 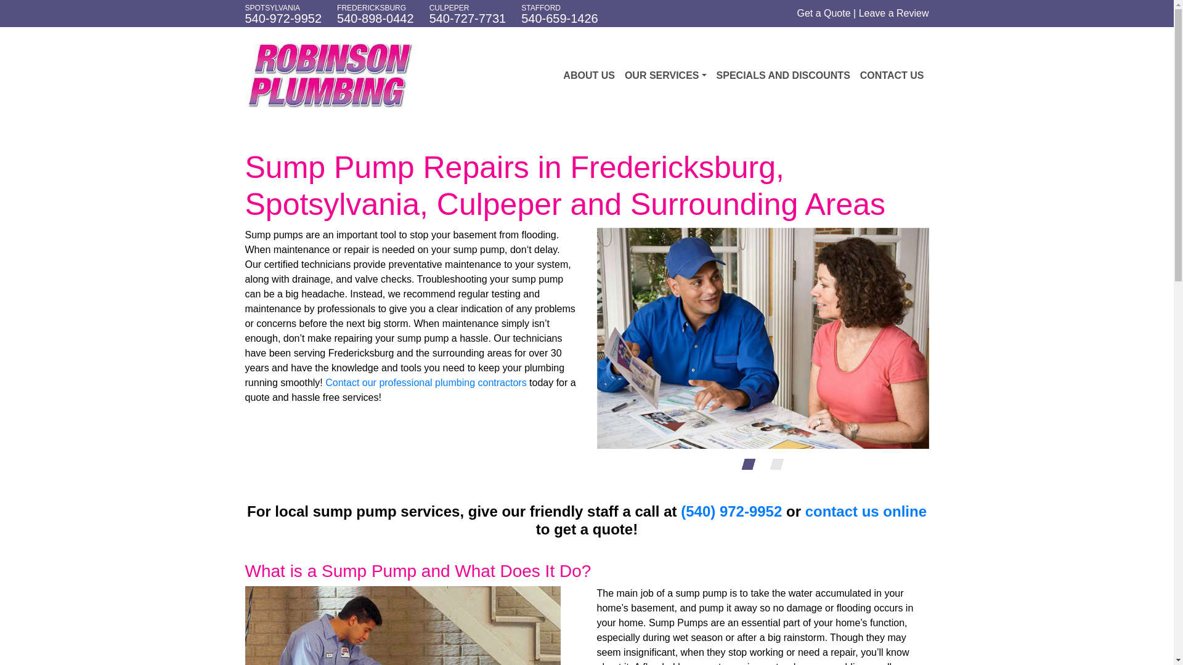 What do you see at coordinates (559, 18) in the screenshot?
I see `540-659-1426` at bounding box center [559, 18].